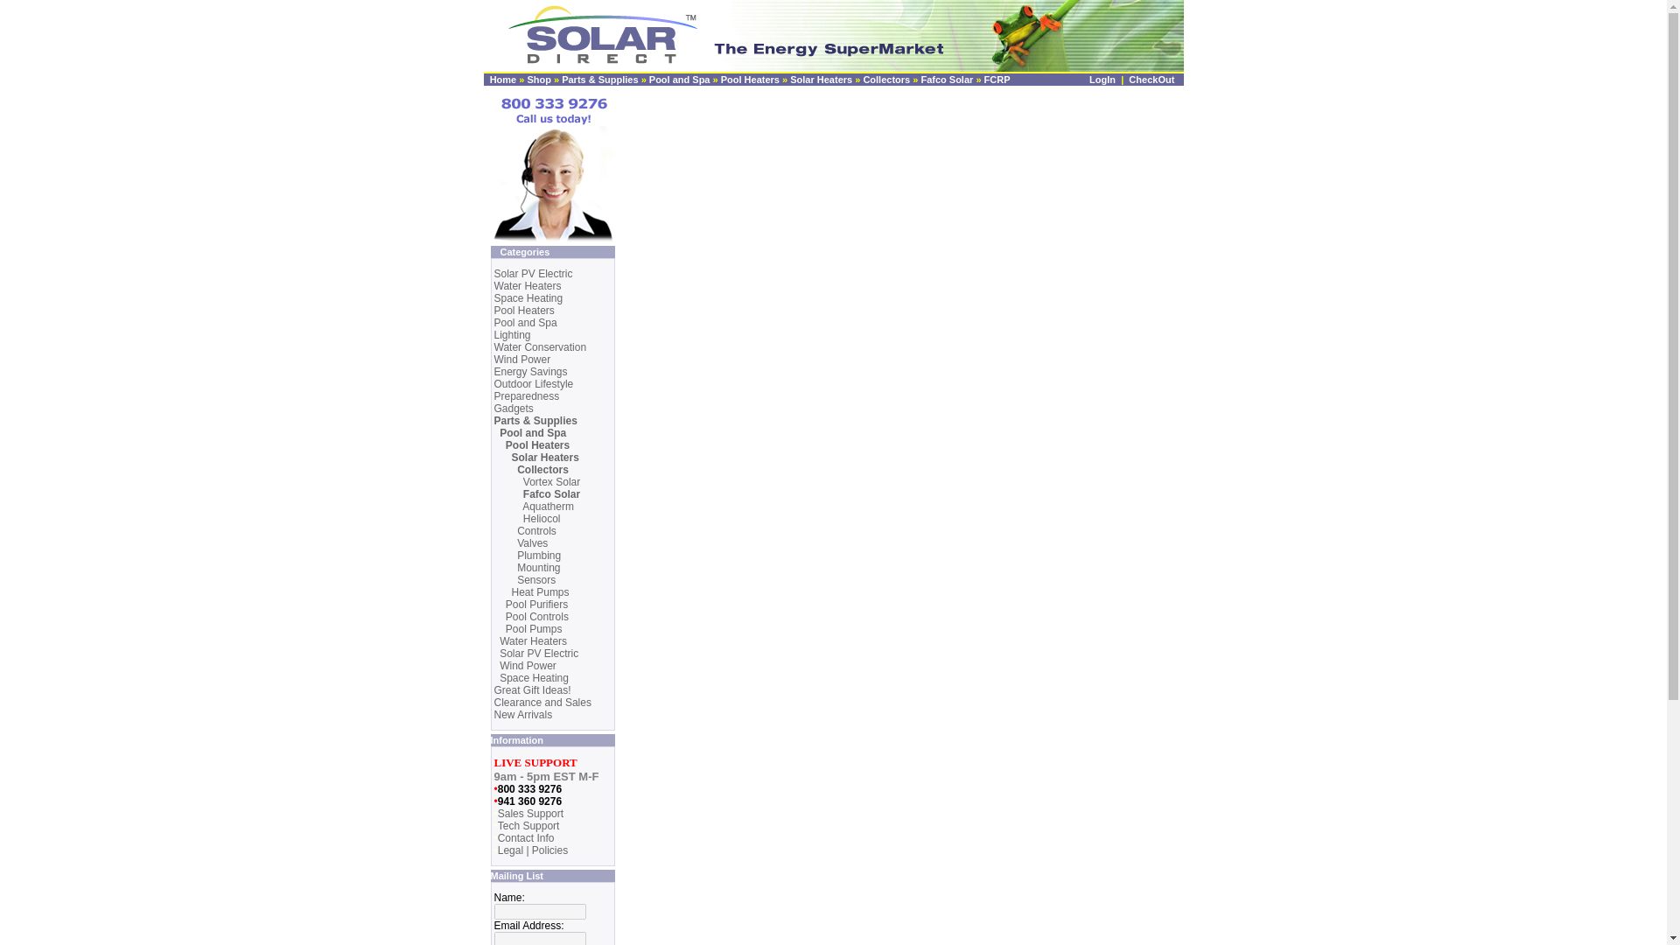  I want to click on Pool and Spa, so click(679, 80).